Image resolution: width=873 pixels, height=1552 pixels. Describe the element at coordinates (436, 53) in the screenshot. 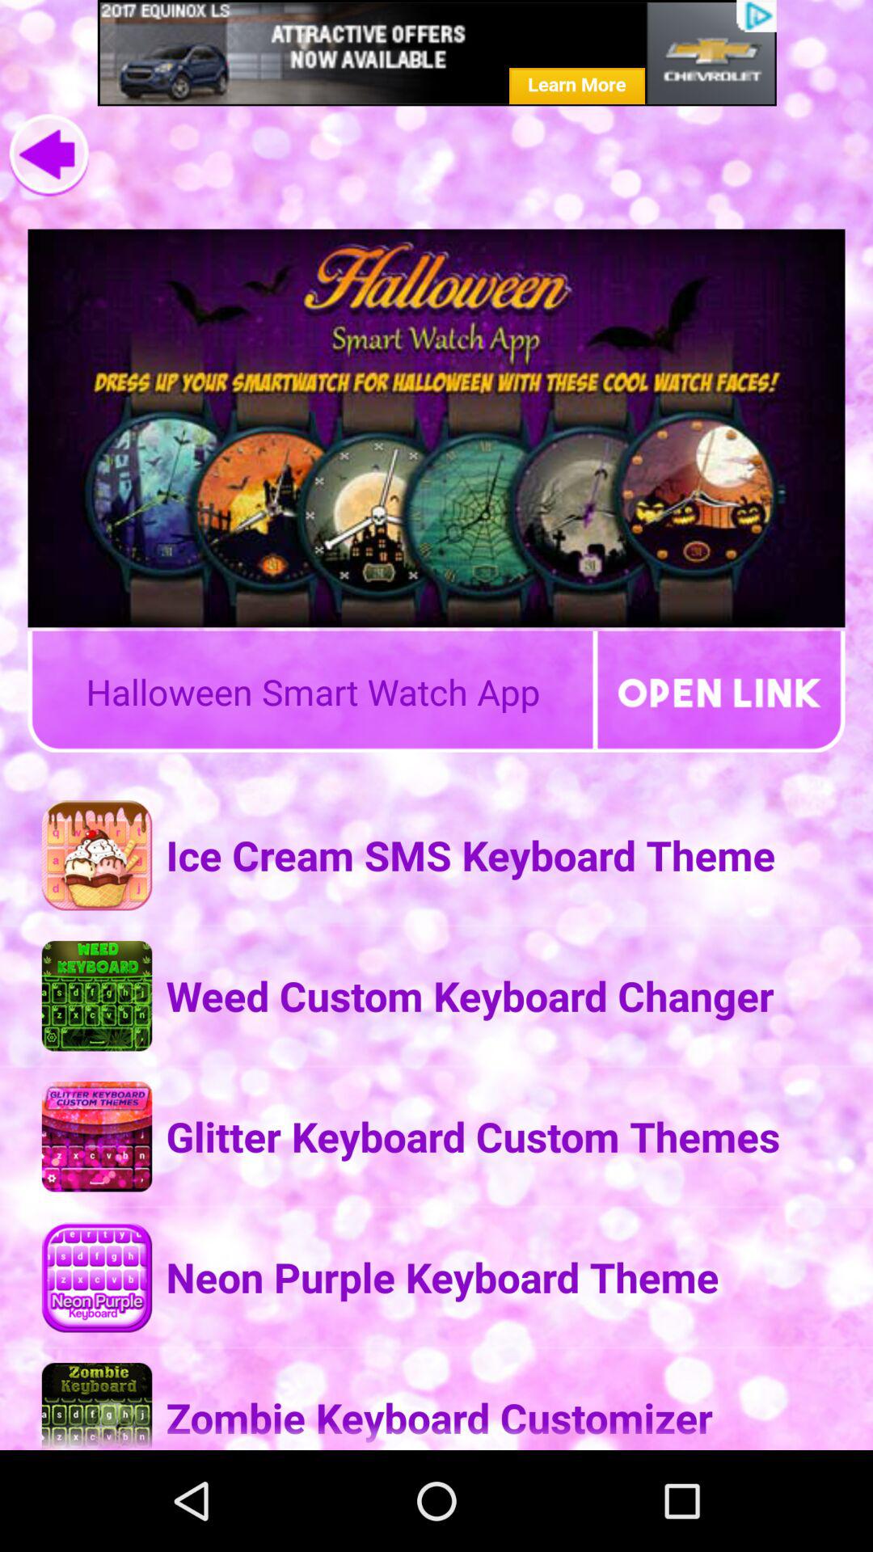

I see `give advertisement information` at that location.